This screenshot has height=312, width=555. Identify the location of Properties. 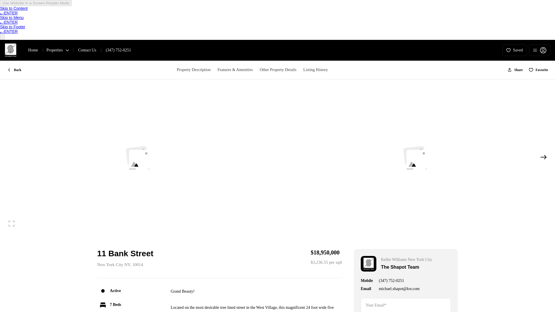
(58, 50).